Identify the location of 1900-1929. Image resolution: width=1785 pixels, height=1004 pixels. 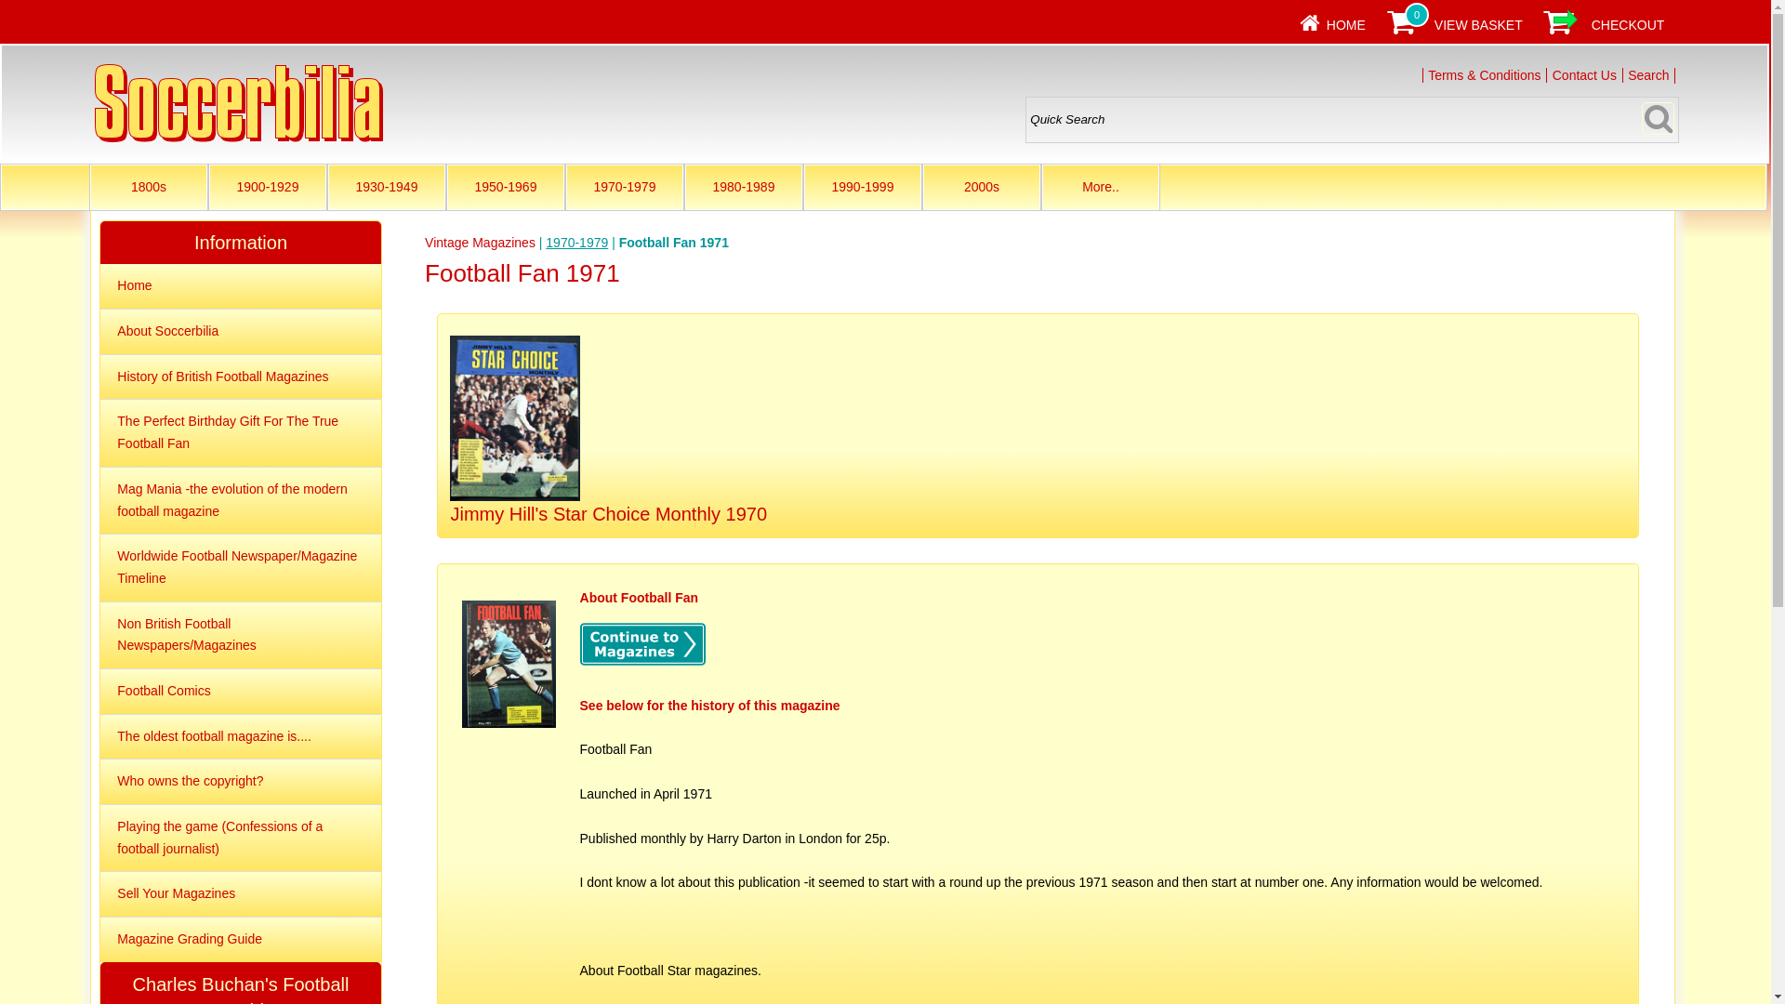
(268, 187).